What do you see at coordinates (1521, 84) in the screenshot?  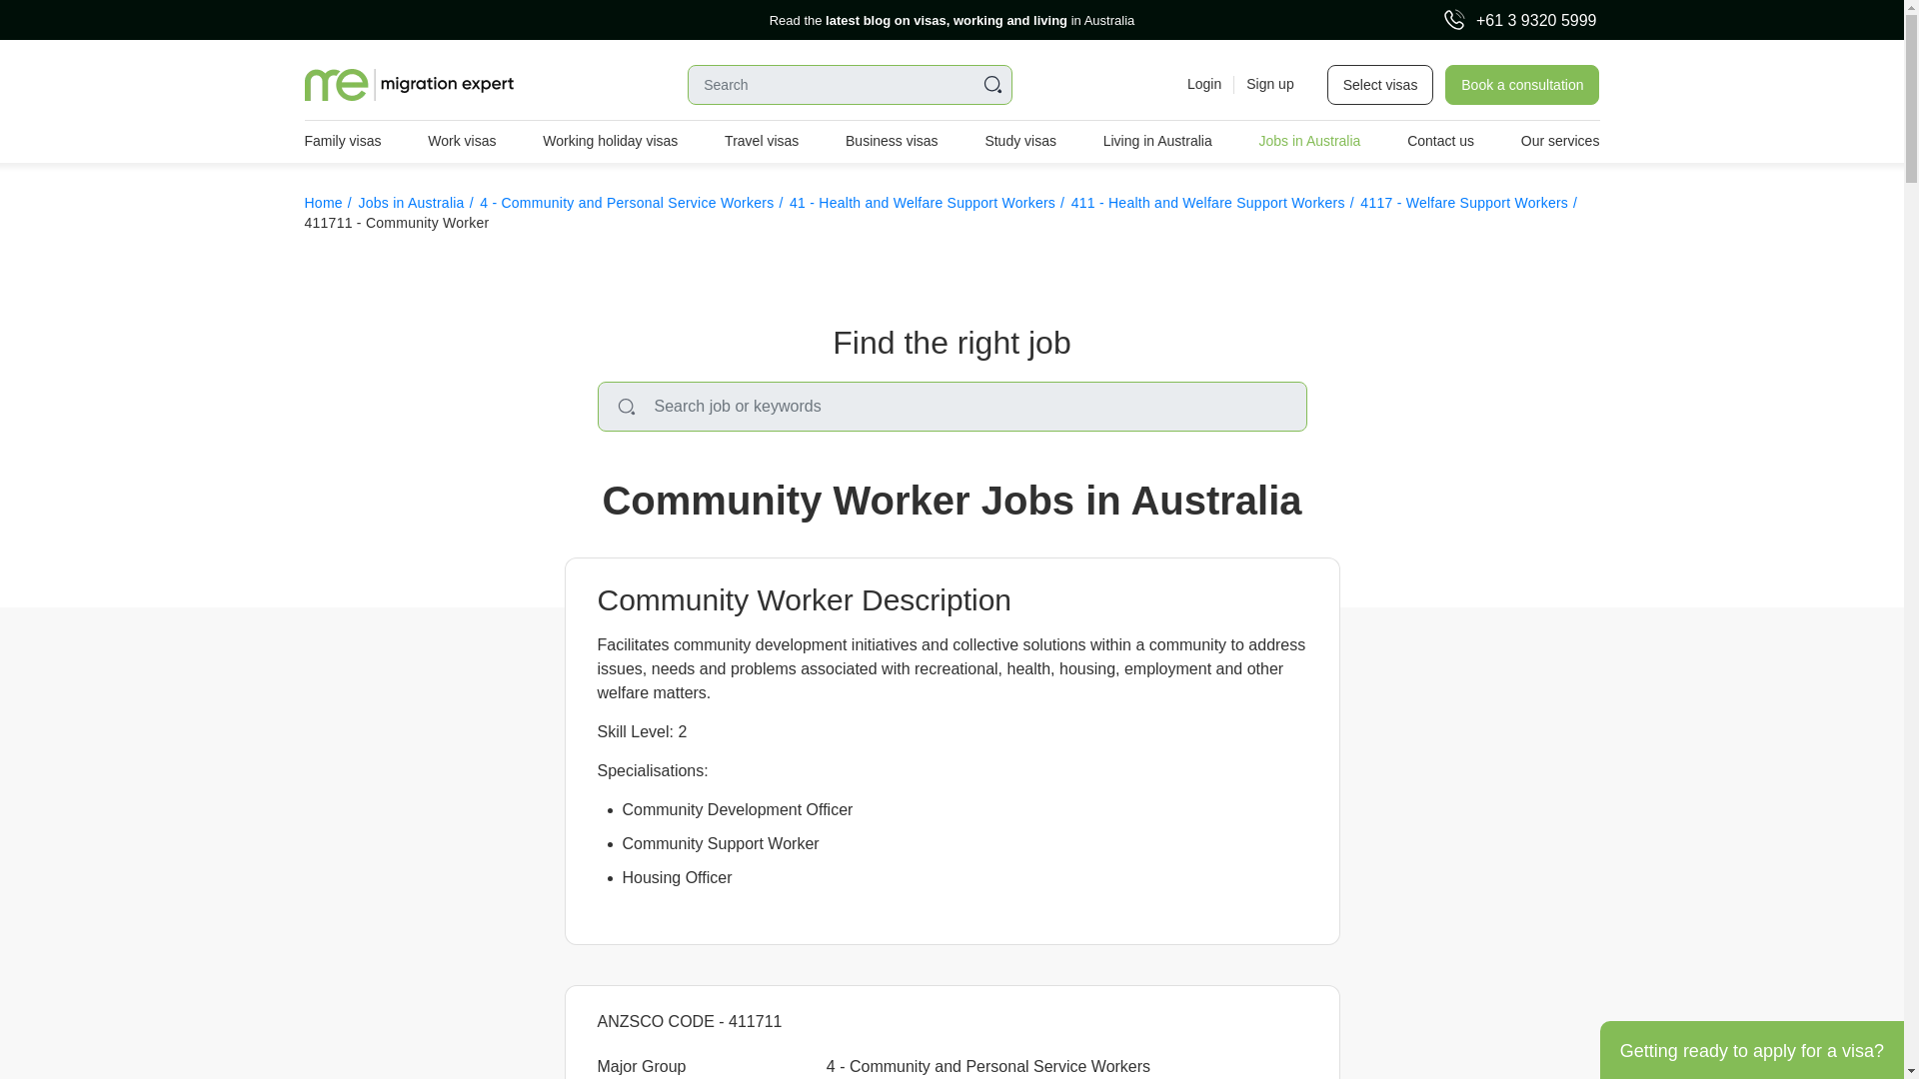 I see `Book a consultation` at bounding box center [1521, 84].